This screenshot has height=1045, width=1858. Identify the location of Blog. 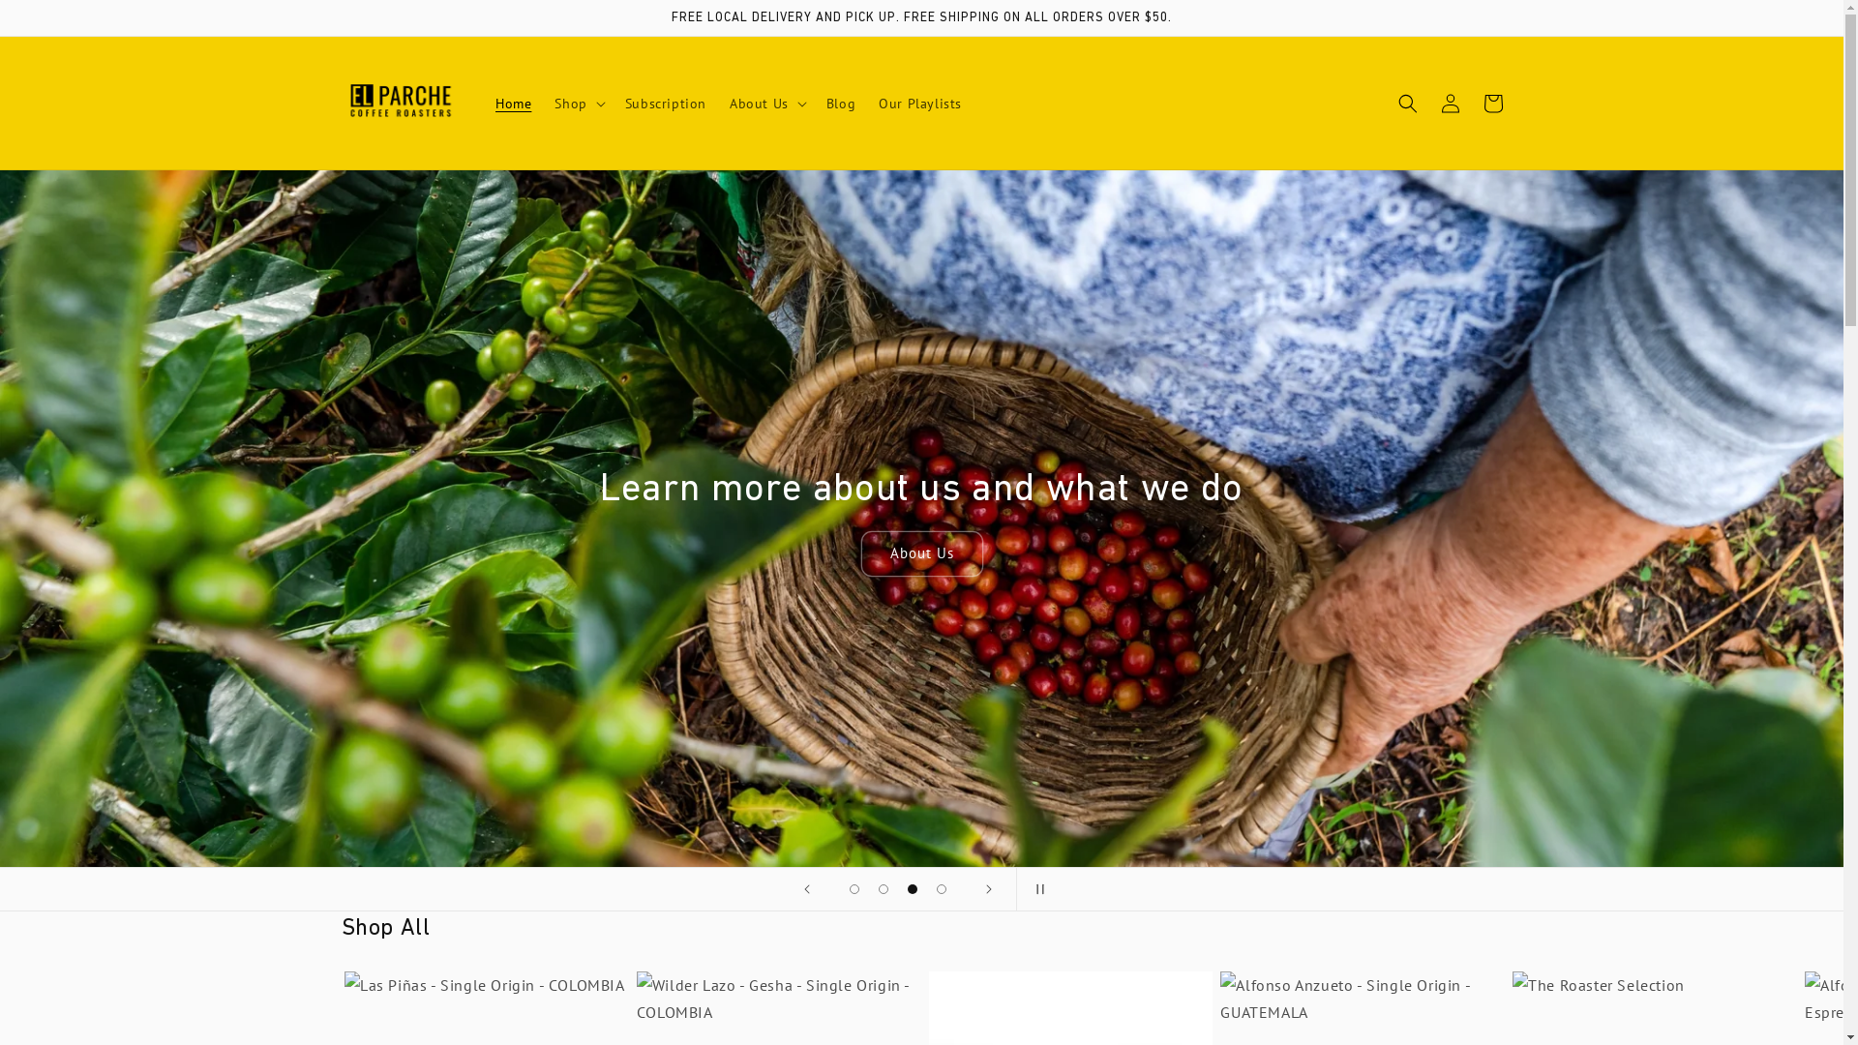
(841, 104).